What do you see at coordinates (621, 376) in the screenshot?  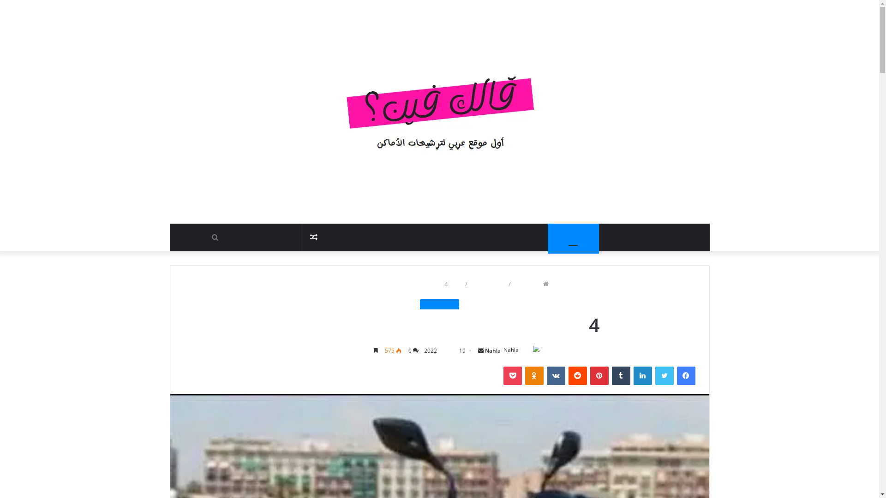 I see `Tumblr` at bounding box center [621, 376].